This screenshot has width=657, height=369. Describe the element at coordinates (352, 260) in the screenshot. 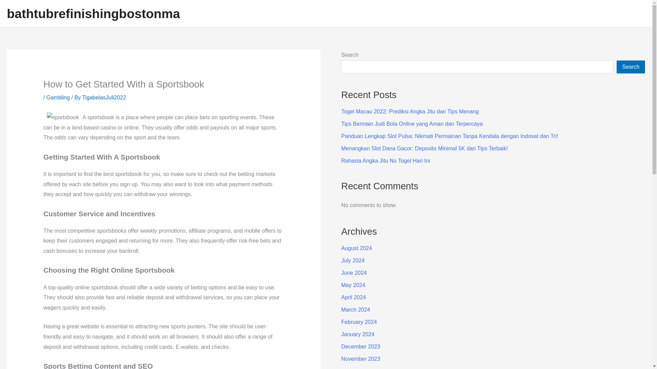

I see `July 2024` at that location.